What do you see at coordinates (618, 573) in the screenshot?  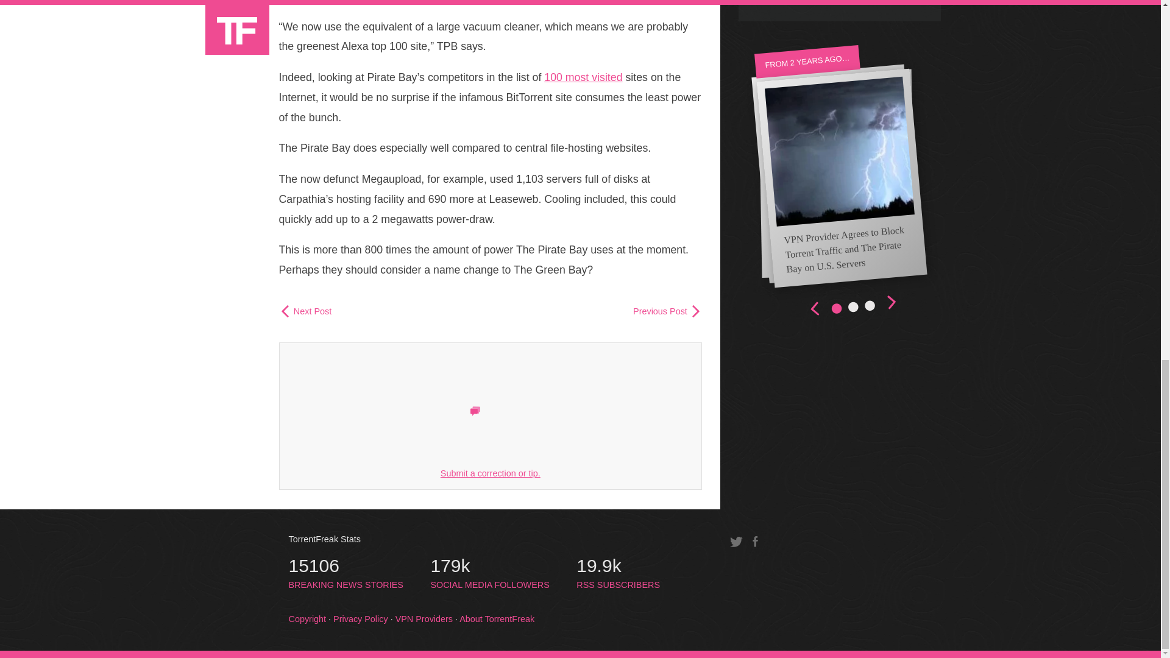 I see `Privacy Policy` at bounding box center [618, 573].